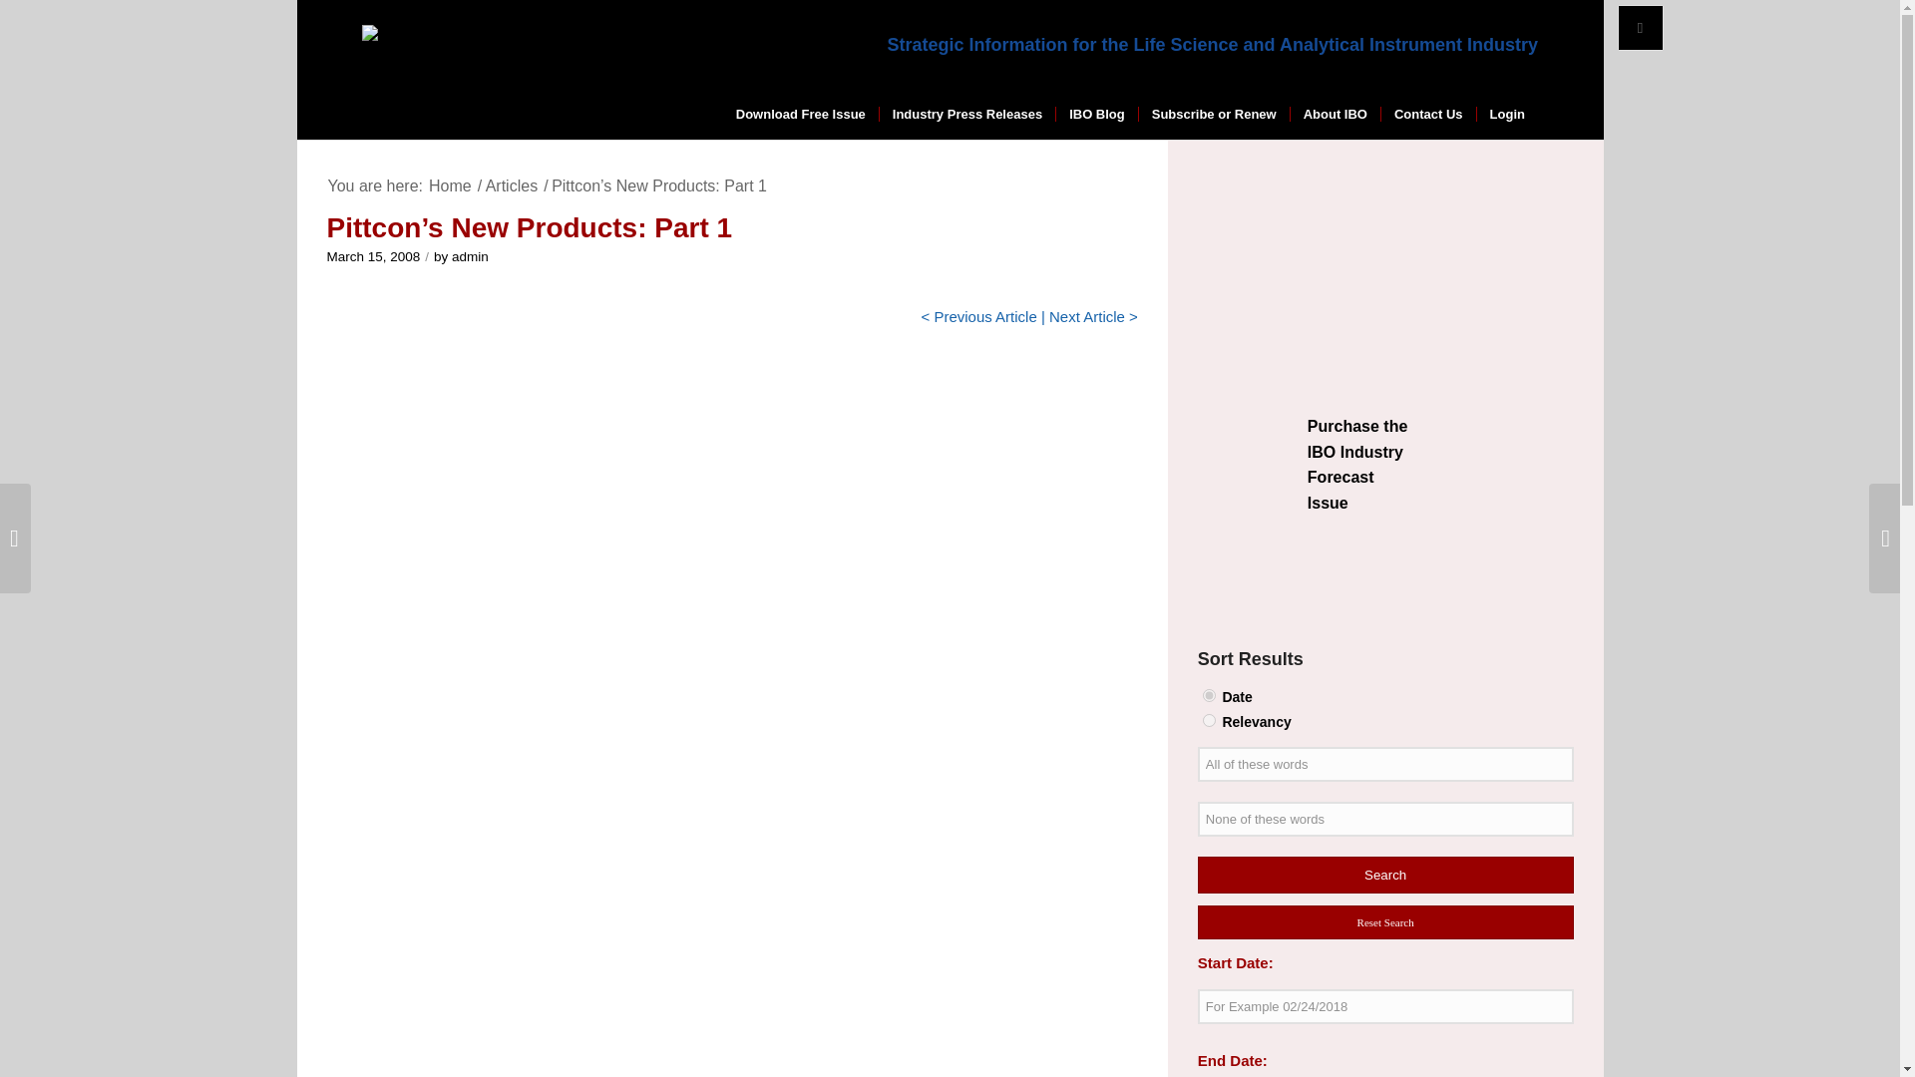 This screenshot has width=1915, height=1077. Describe the element at coordinates (450, 185) in the screenshot. I see `Home` at that location.